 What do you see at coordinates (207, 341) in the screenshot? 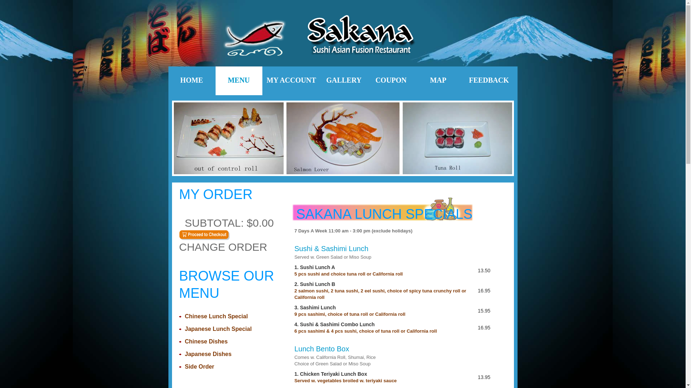
I see `Chinese Dishes` at bounding box center [207, 341].